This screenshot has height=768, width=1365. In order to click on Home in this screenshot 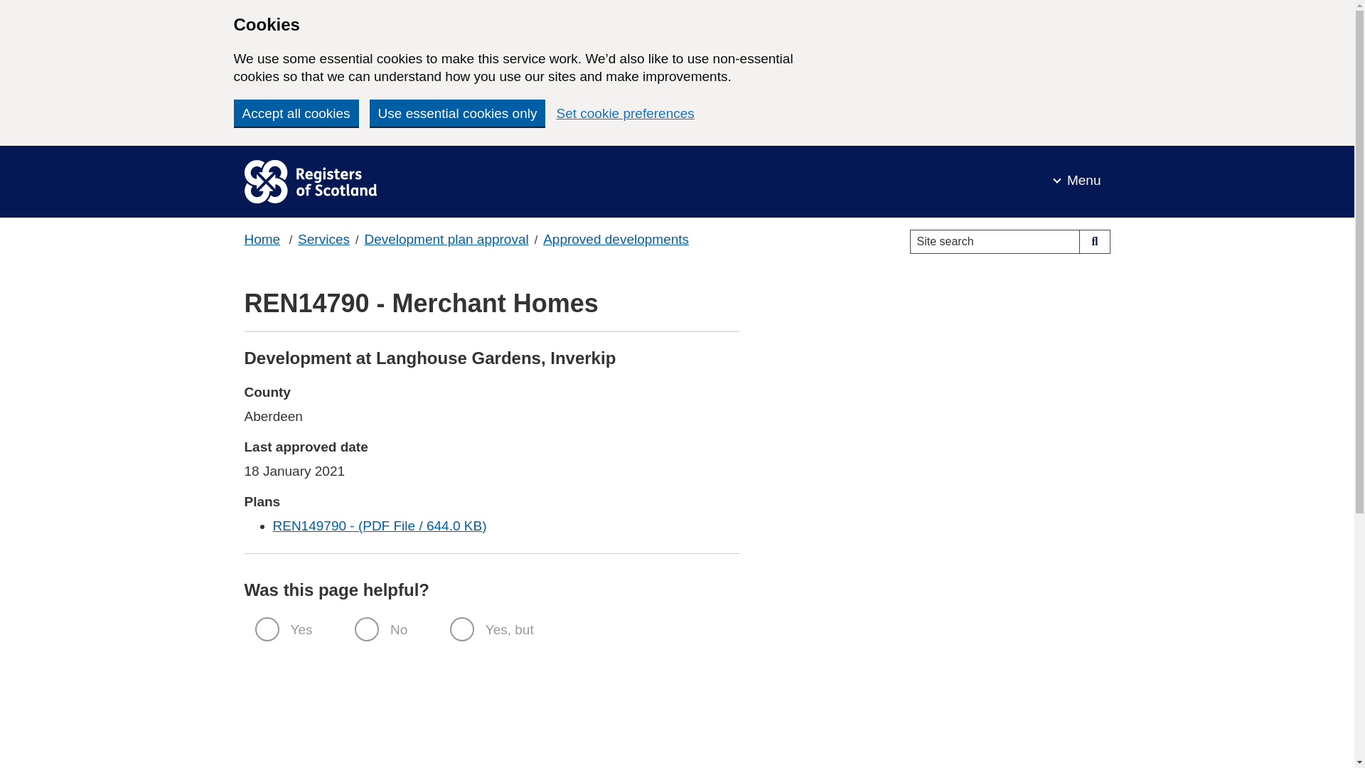, I will do `click(262, 239)`.